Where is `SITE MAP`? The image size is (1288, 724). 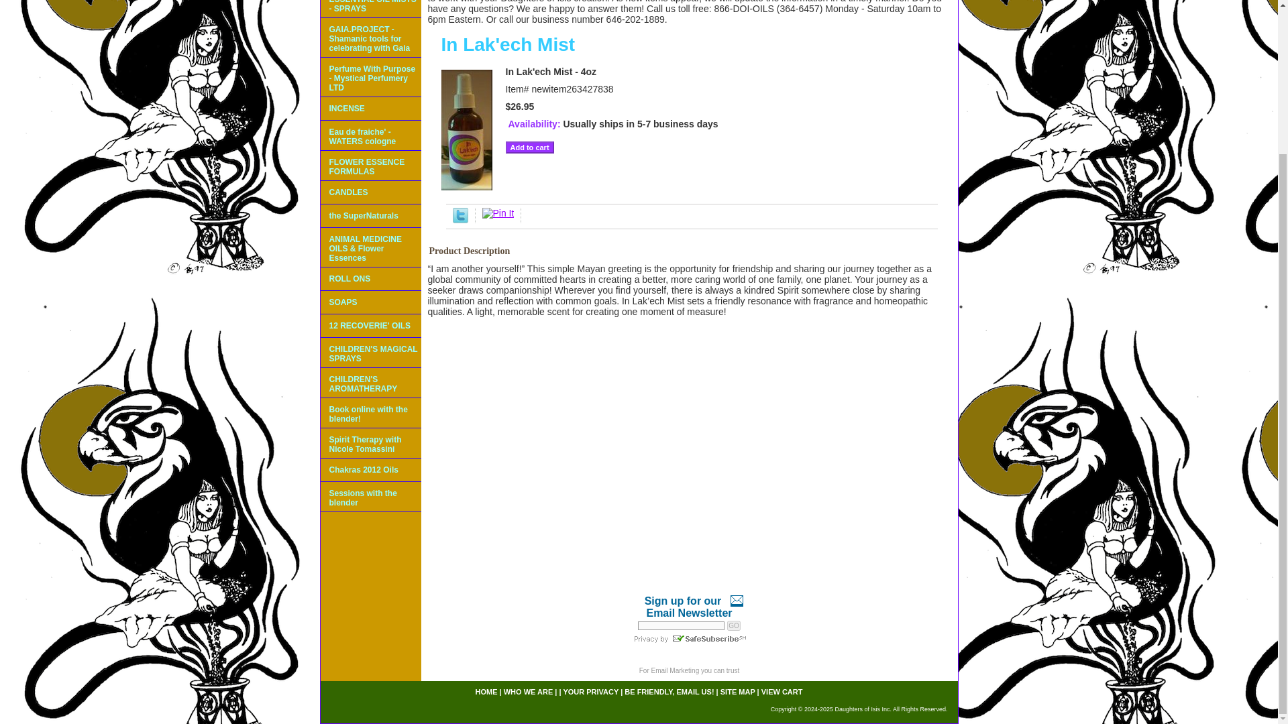
SITE MAP is located at coordinates (737, 692).